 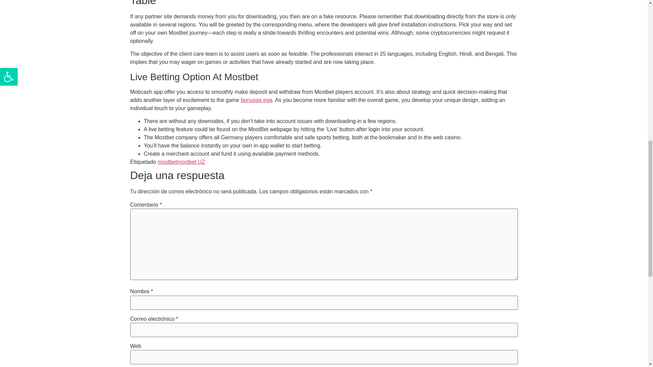 I want to click on mostbet UZ, so click(x=191, y=162).